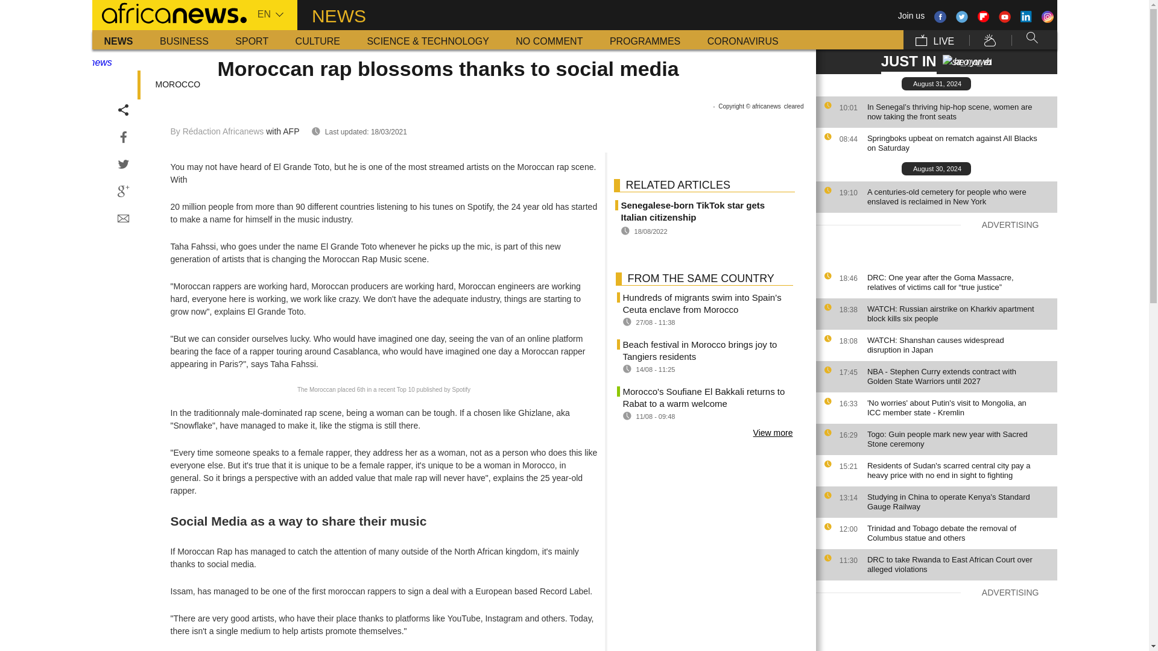  I want to click on Programmes, so click(645, 40).